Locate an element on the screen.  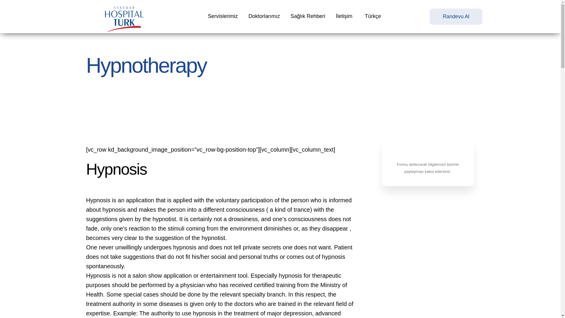
Randevu Al is located at coordinates (456, 16).